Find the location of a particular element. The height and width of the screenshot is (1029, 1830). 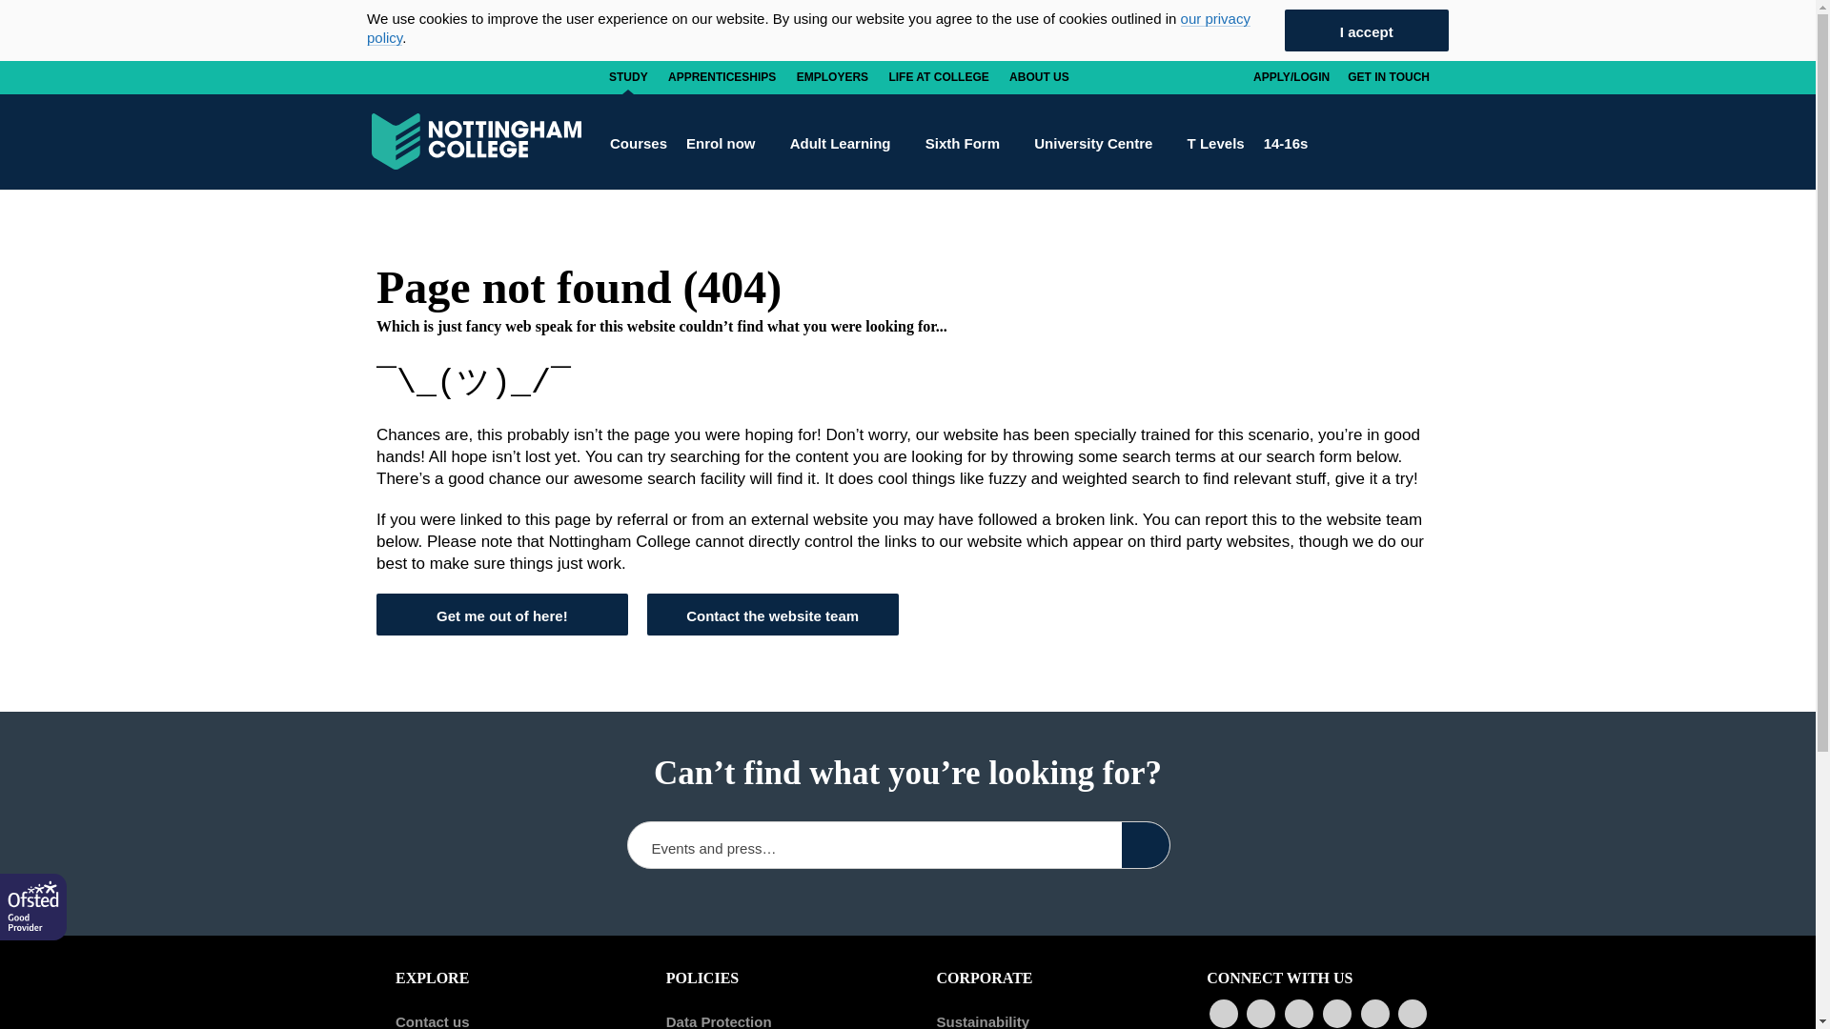

our privacy policy is located at coordinates (808, 27).